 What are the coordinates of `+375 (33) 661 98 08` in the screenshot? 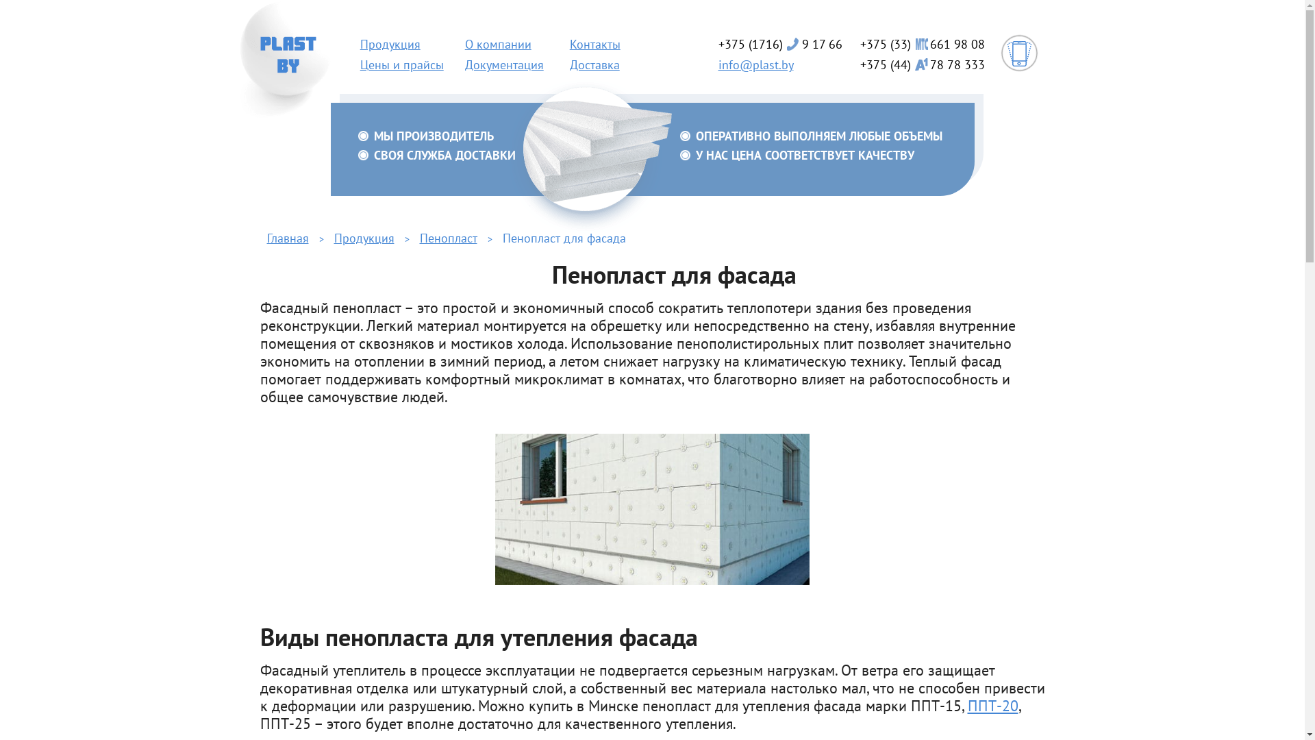 It's located at (923, 44).